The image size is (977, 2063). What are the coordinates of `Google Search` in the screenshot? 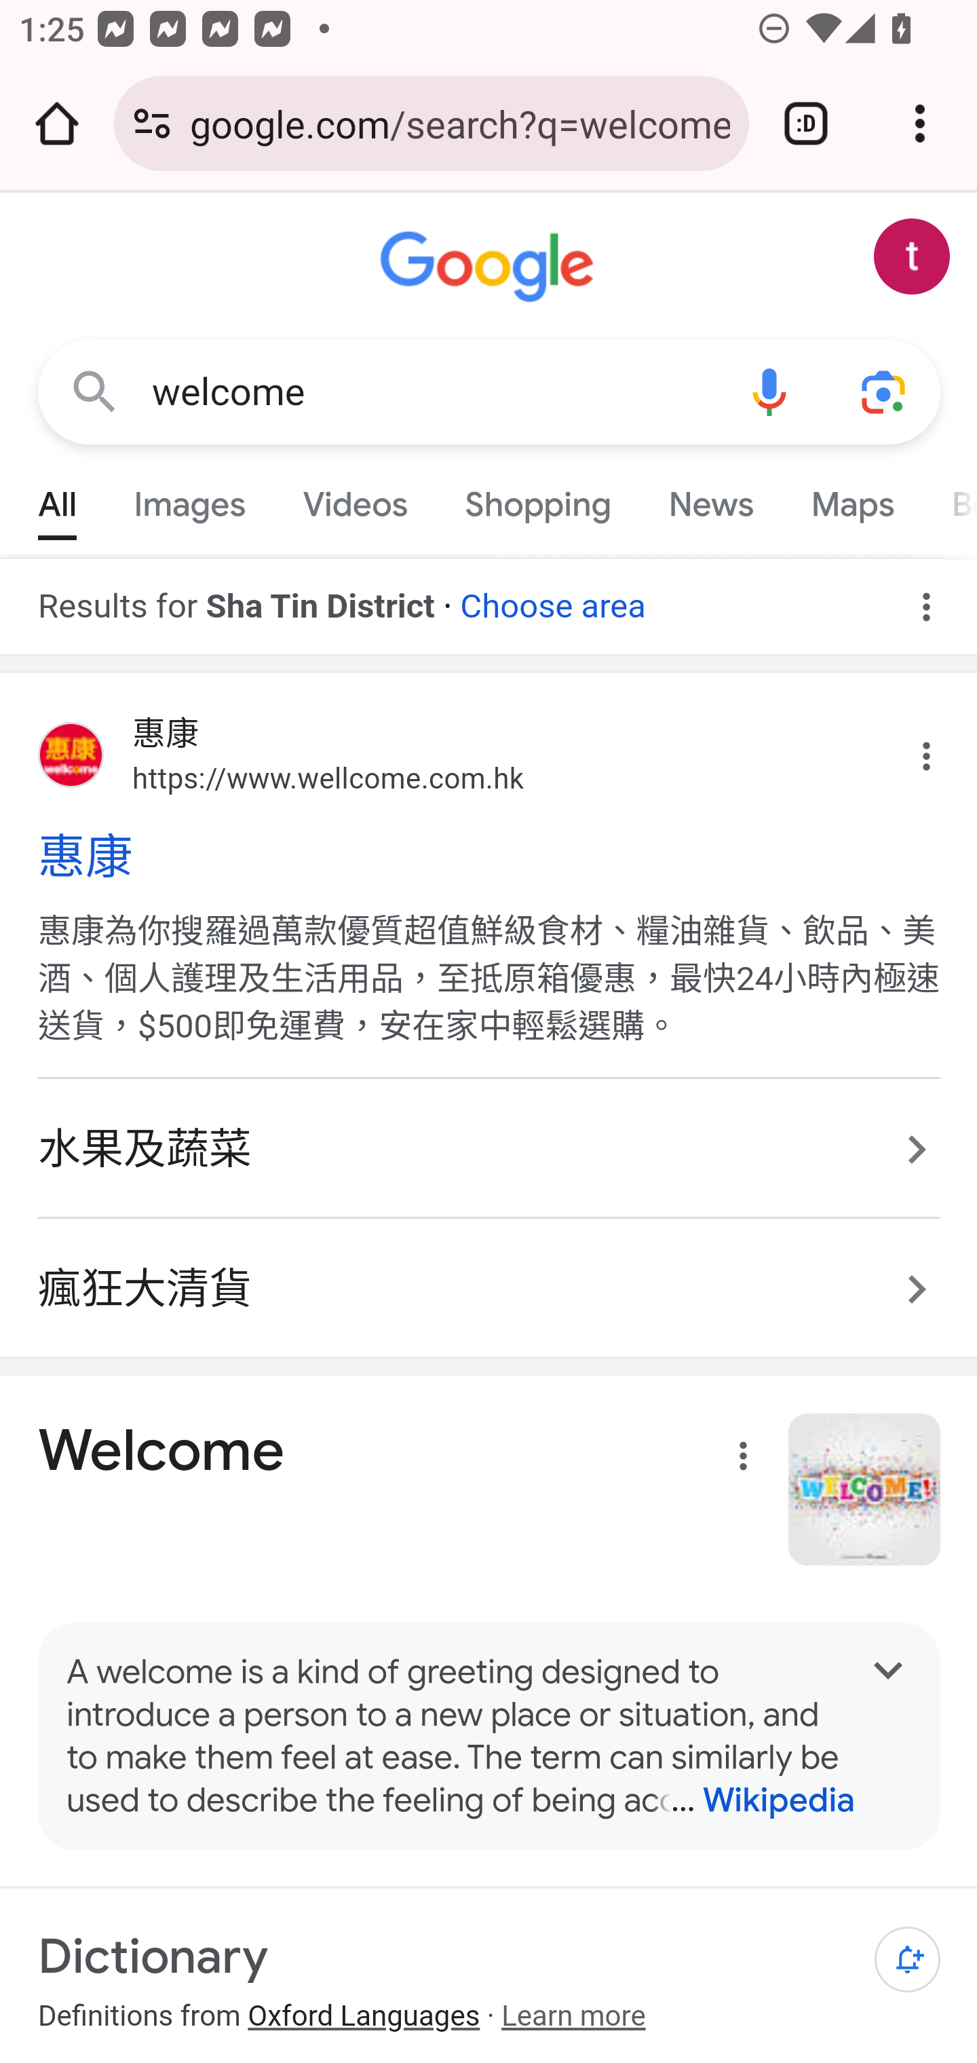 It's located at (95, 391).